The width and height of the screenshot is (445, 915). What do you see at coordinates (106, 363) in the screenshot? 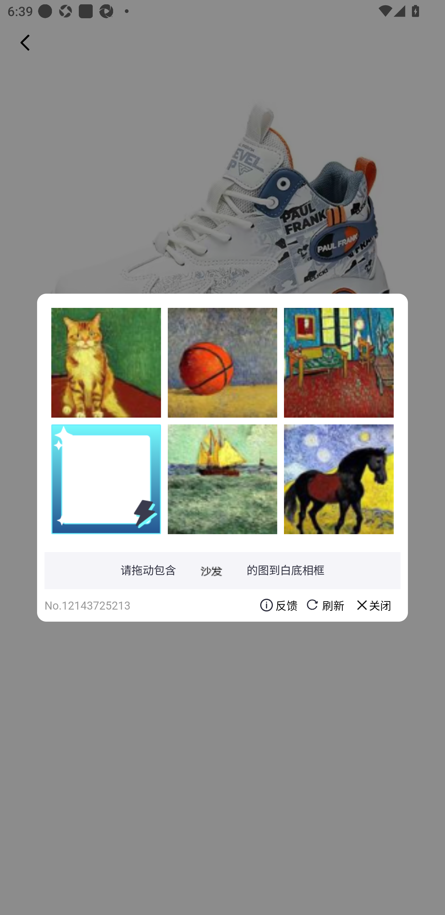
I see `ciIc3y` at bounding box center [106, 363].